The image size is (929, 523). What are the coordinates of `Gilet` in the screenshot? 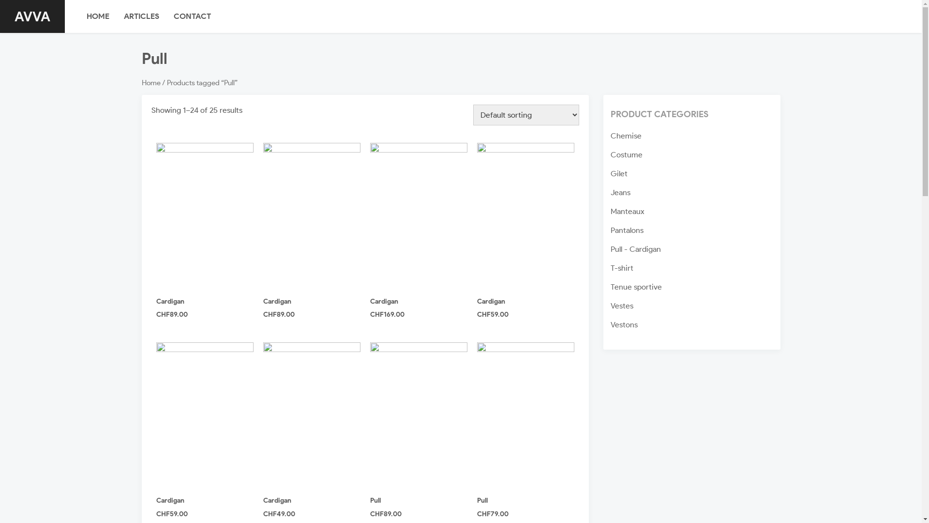 It's located at (619, 173).